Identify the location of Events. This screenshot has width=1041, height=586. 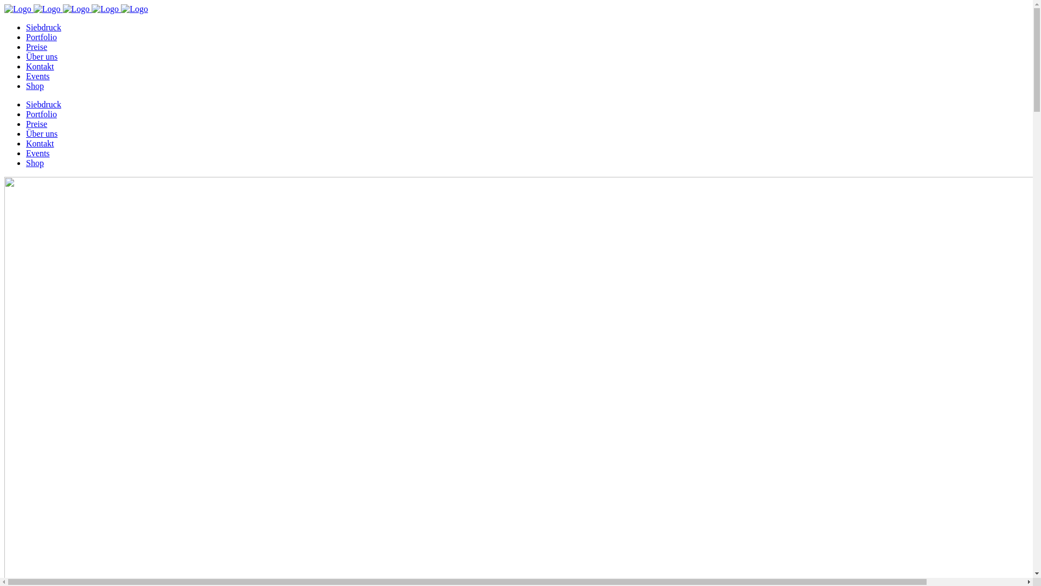
(38, 76).